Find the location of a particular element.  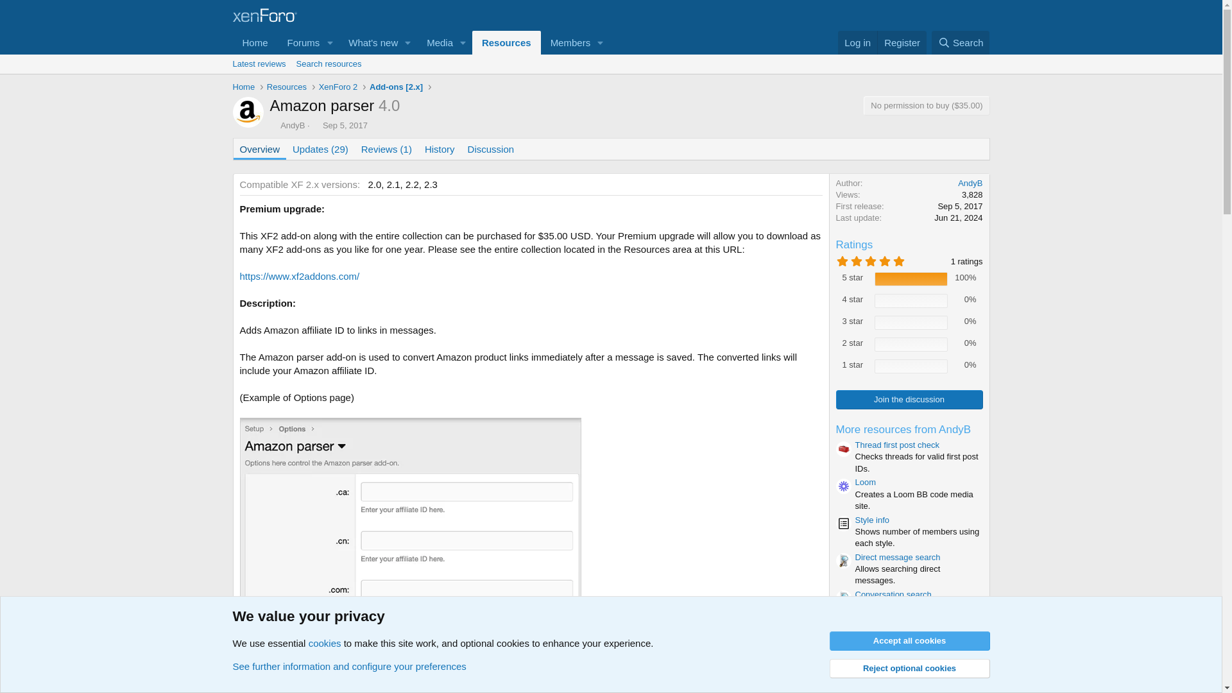

Log in is located at coordinates (902, 42).